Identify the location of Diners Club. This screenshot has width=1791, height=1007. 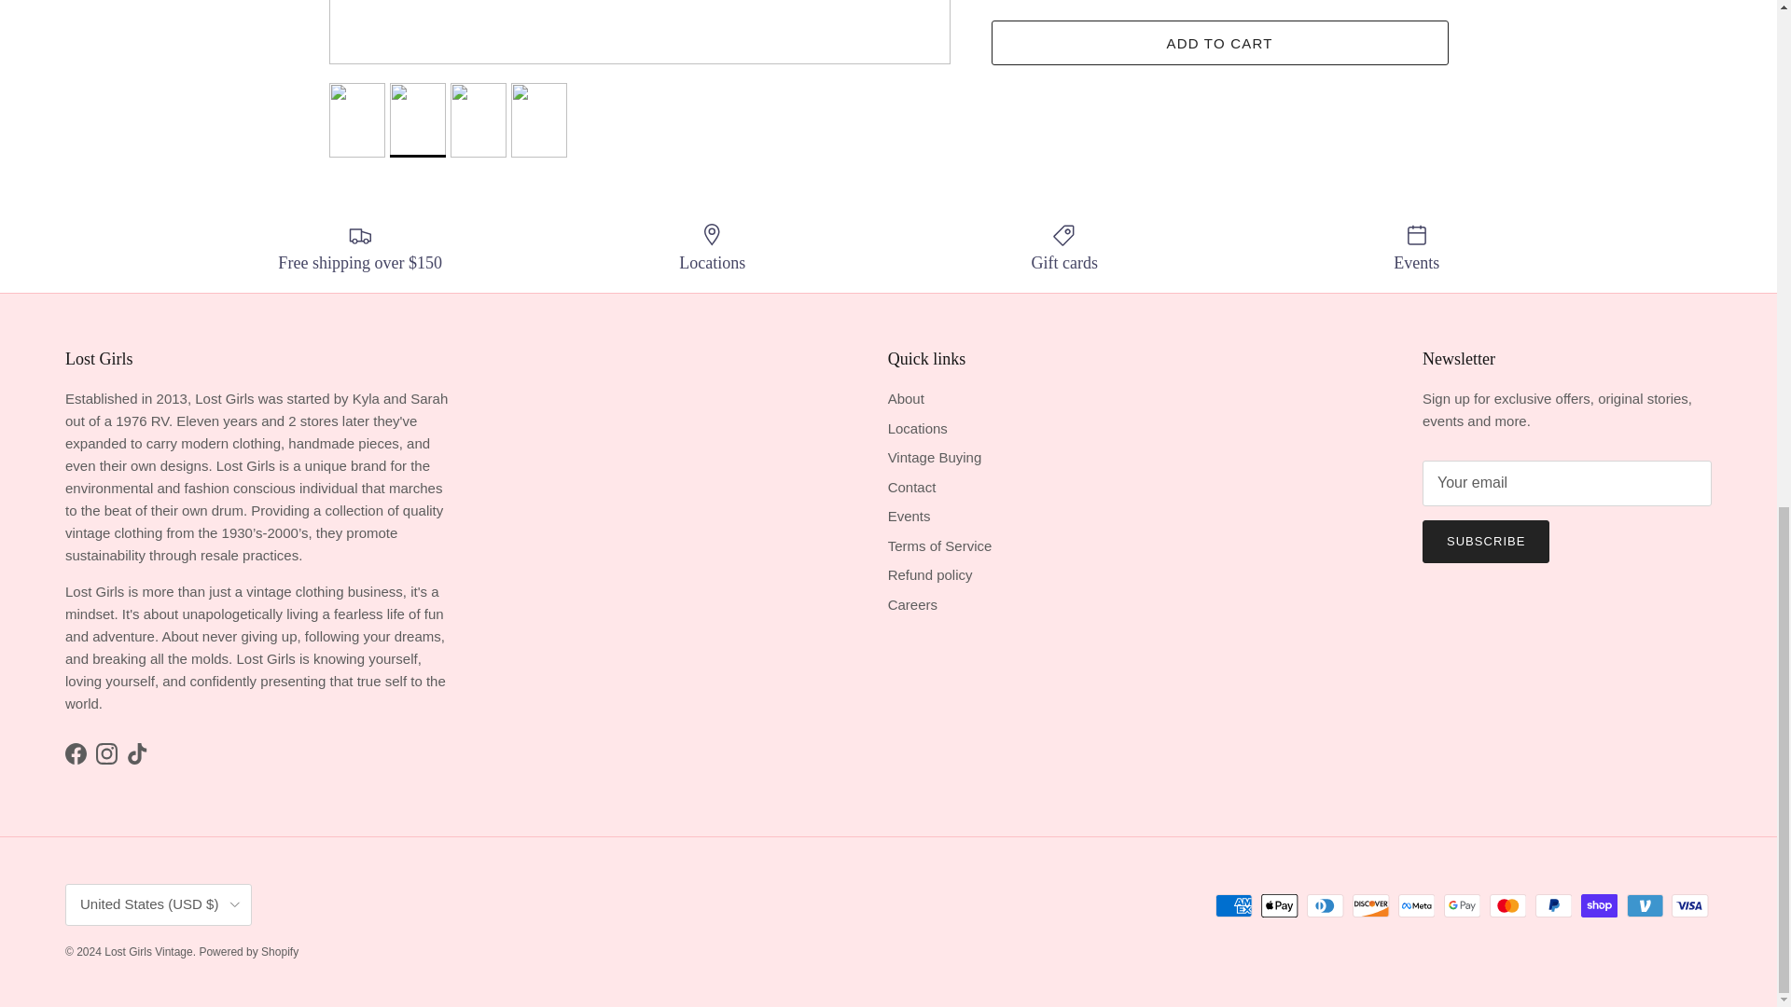
(1325, 905).